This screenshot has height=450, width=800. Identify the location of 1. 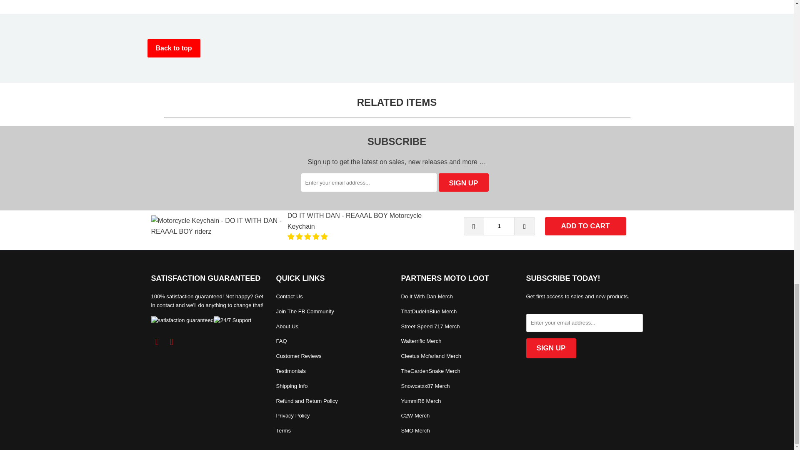
(499, 226).